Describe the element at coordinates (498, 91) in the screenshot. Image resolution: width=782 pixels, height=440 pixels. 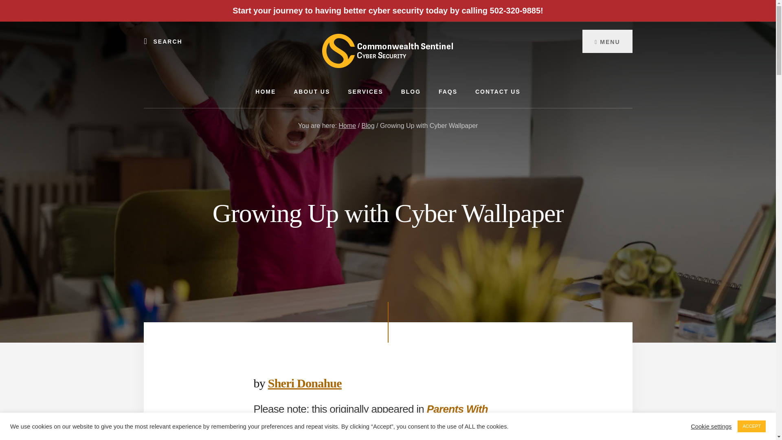
I see `CONTACT US` at that location.